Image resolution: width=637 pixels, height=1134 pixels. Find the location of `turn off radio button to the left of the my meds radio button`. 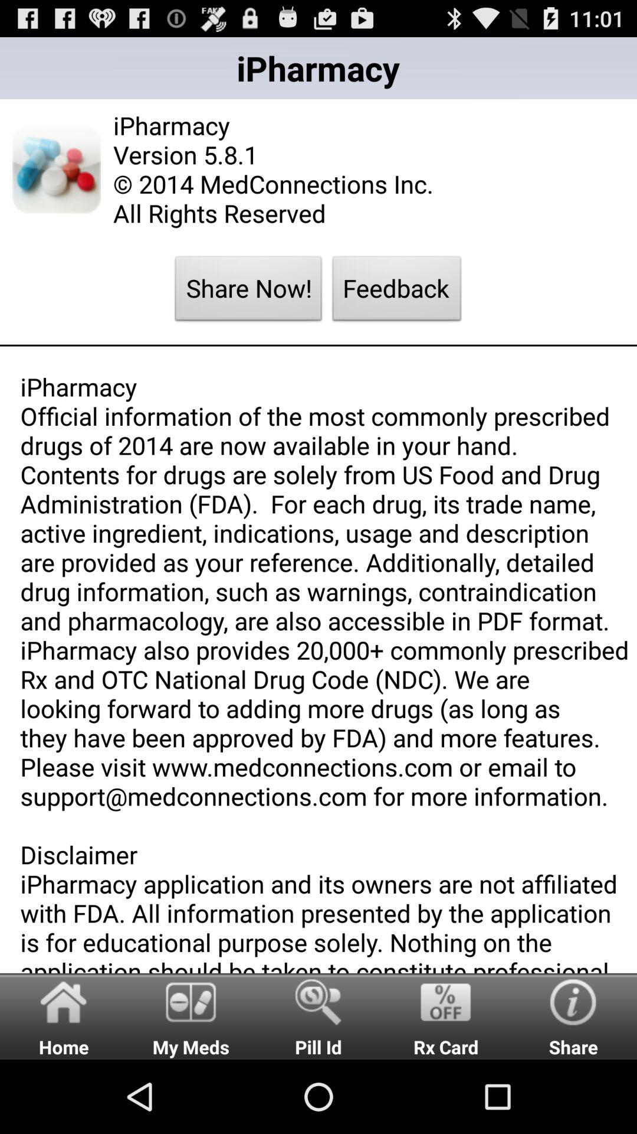

turn off radio button to the left of the my meds radio button is located at coordinates (64, 1016).